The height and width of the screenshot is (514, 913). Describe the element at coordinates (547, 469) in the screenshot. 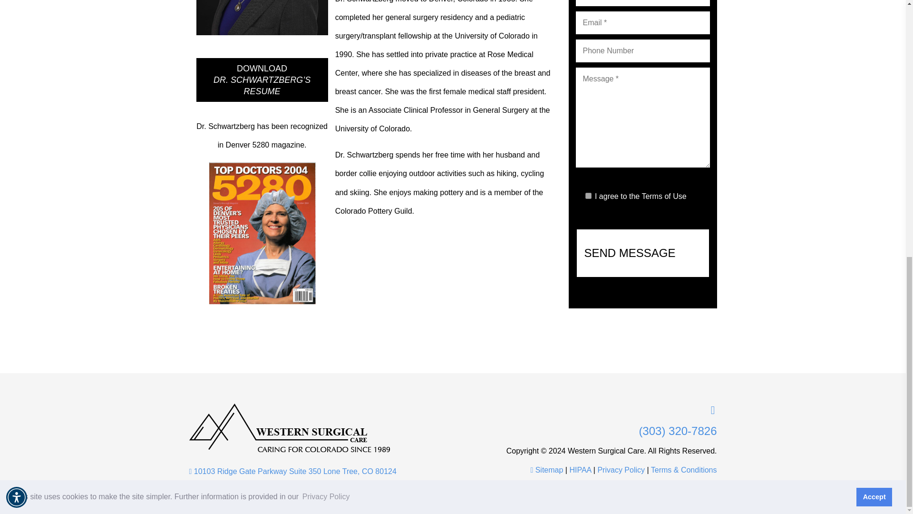

I see `Sitemap` at that location.